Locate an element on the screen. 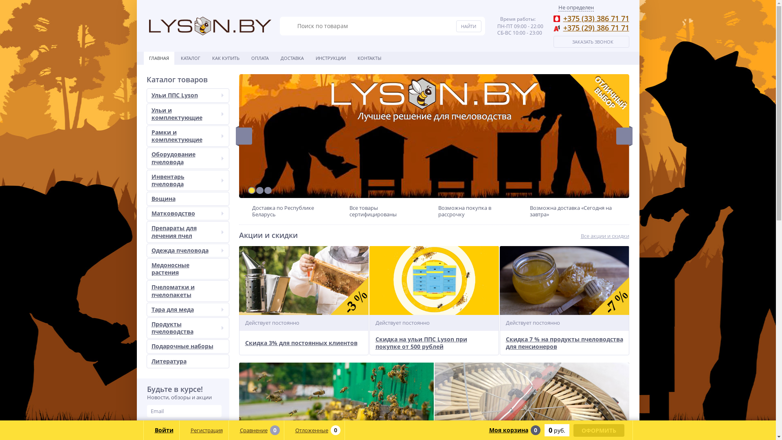 Image resolution: width=782 pixels, height=440 pixels. +375 (33) 386 71 71 is located at coordinates (596, 18).